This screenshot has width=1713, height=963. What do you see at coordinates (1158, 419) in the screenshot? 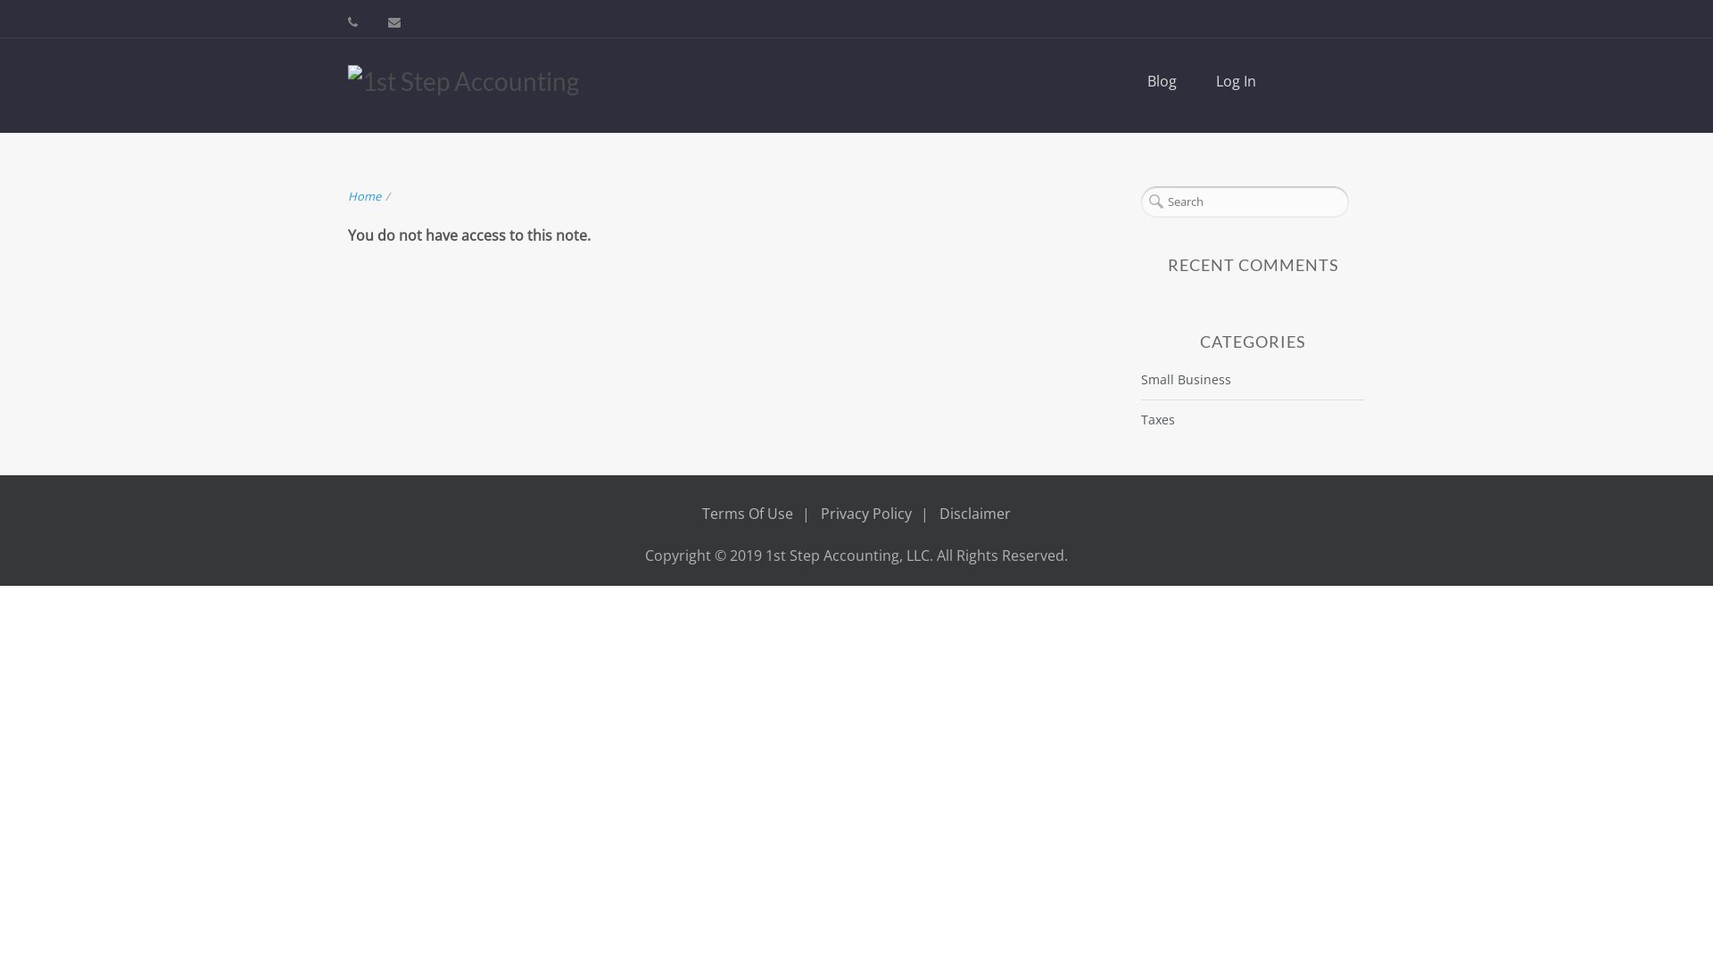
I see `Taxes` at bounding box center [1158, 419].